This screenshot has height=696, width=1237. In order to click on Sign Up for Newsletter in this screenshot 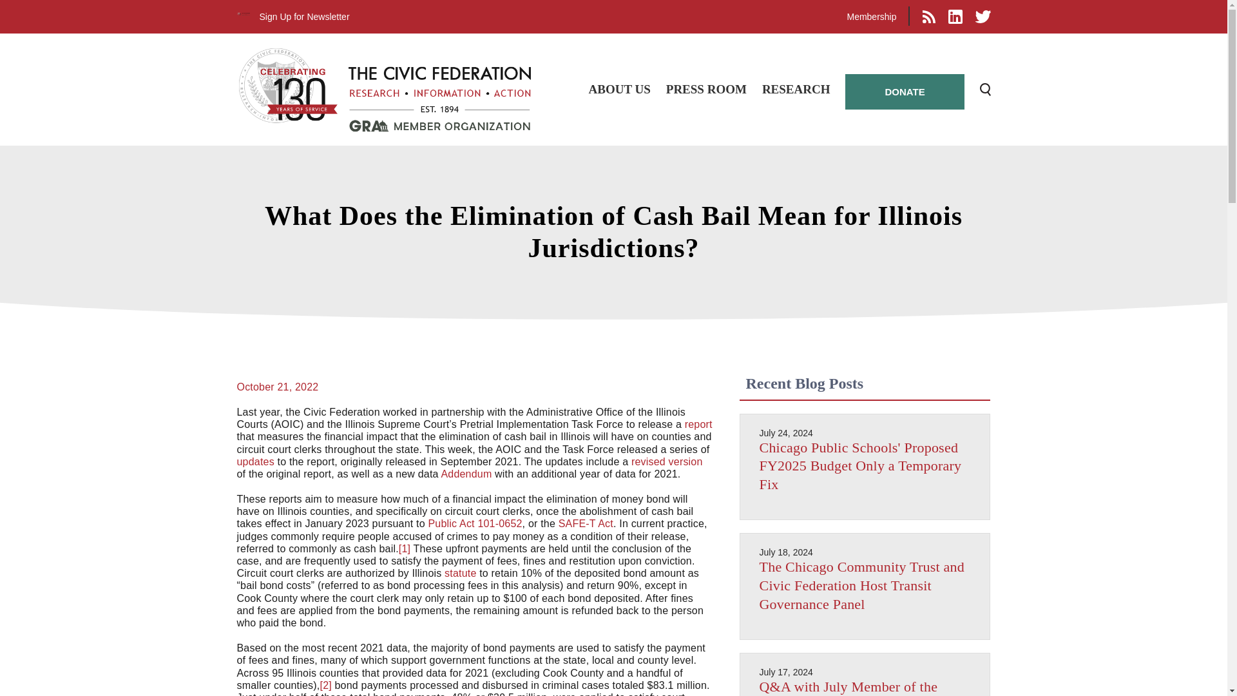, I will do `click(303, 17)`.